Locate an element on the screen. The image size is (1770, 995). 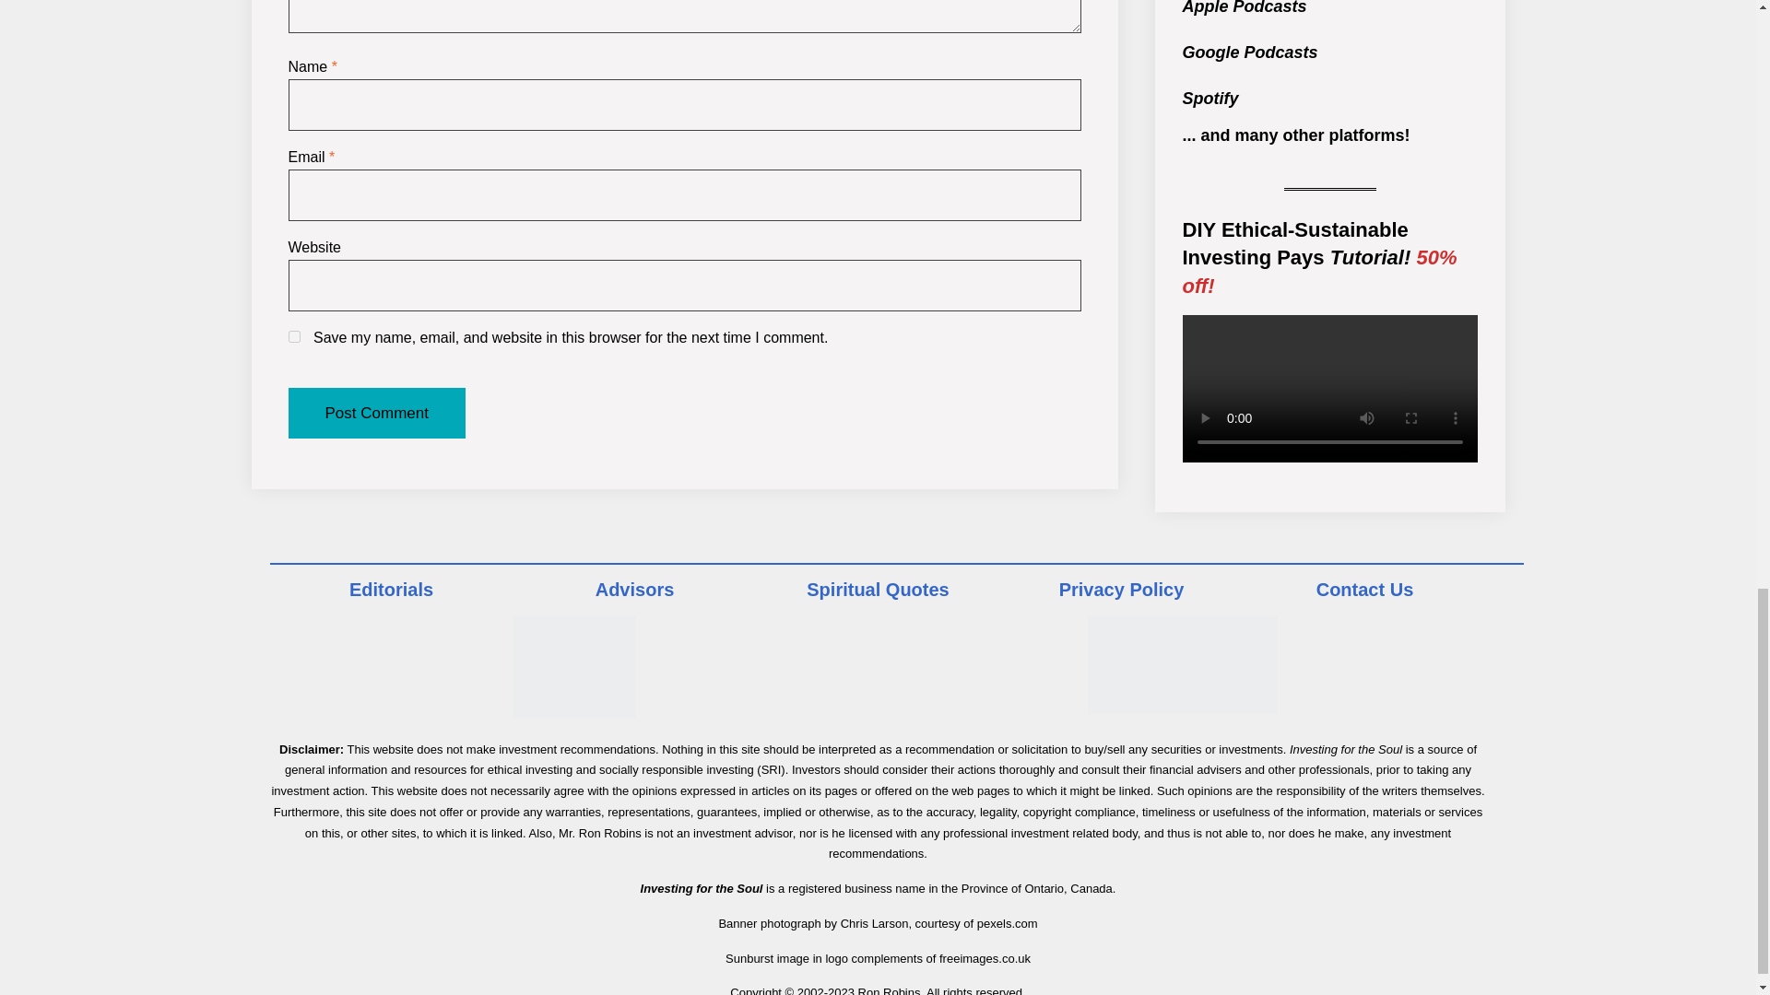
Post Comment is located at coordinates (375, 414).